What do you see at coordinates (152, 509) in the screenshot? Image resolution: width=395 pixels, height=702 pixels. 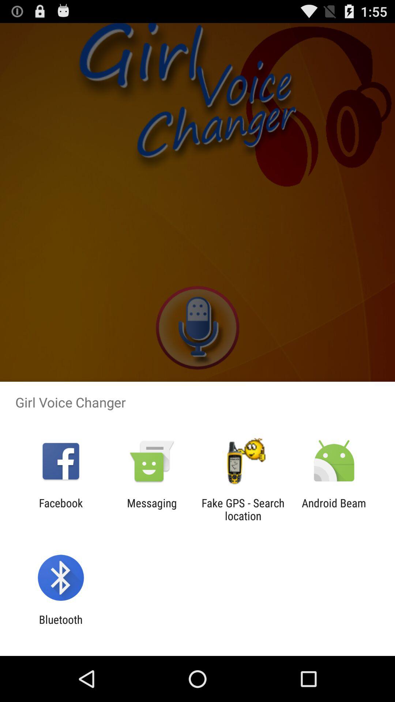 I see `turn off app to the right of facebook item` at bounding box center [152, 509].